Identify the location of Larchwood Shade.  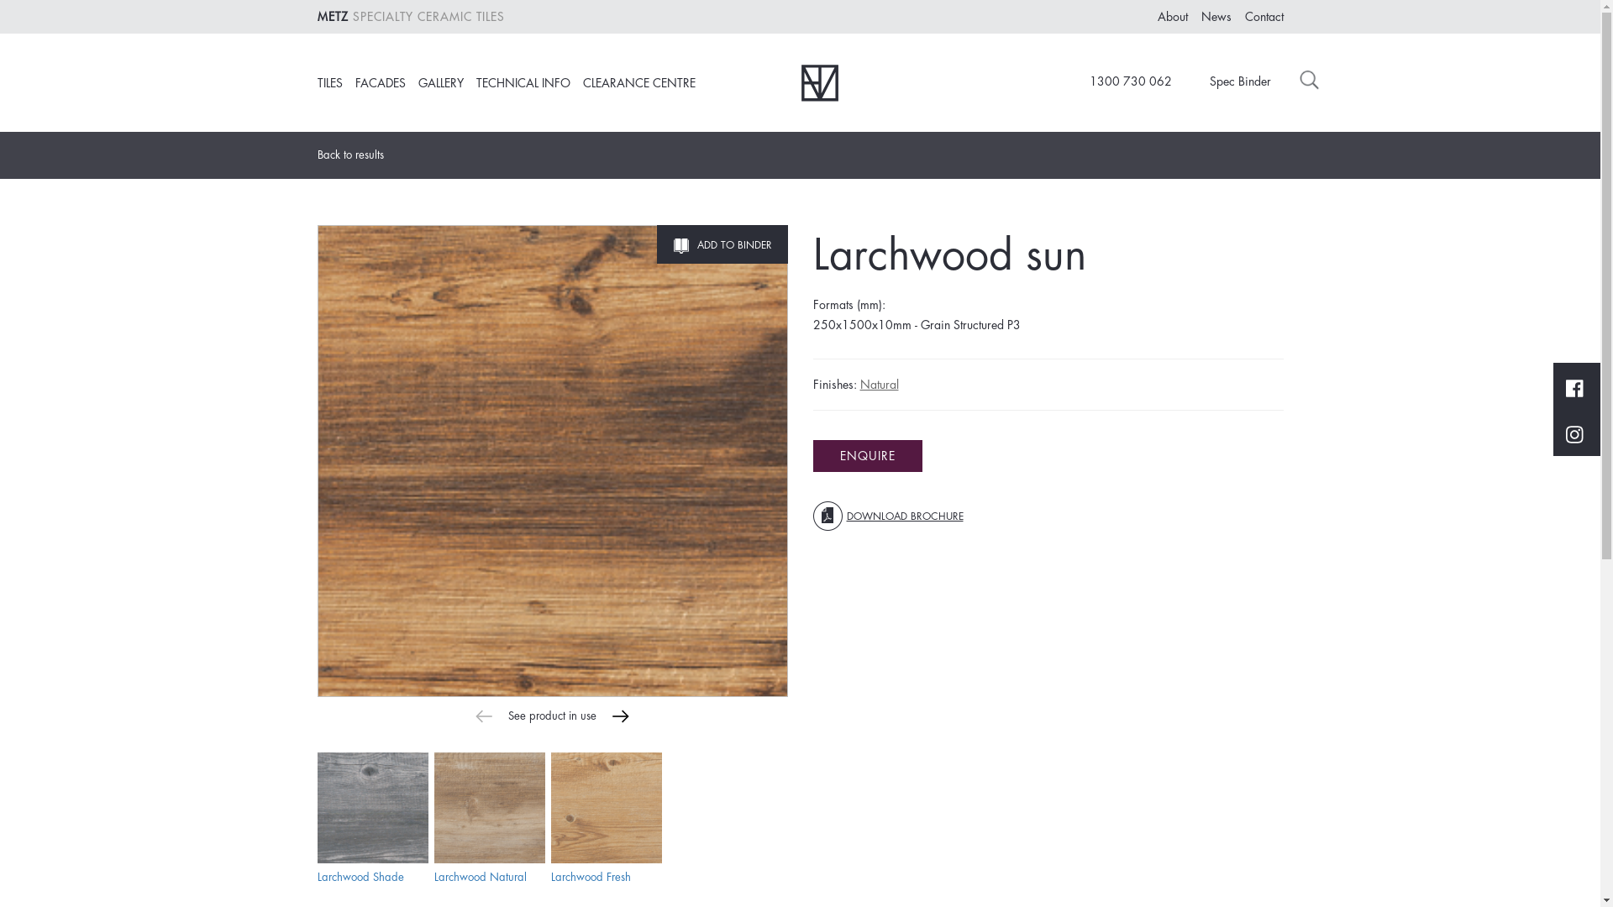
(361, 877).